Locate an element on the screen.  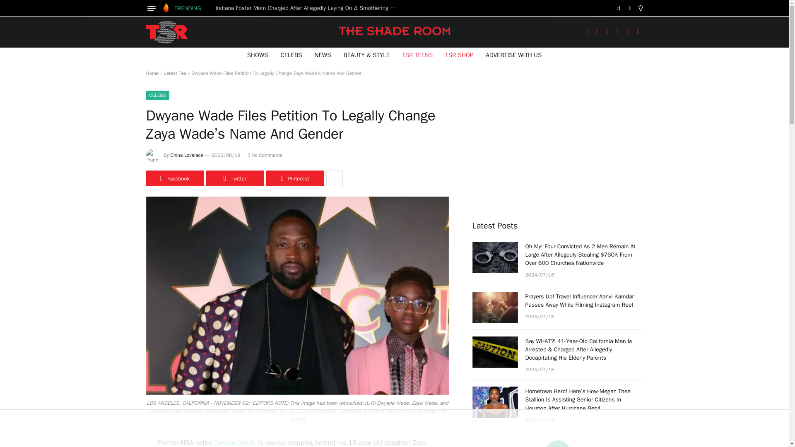
YouTube is located at coordinates (618, 32).